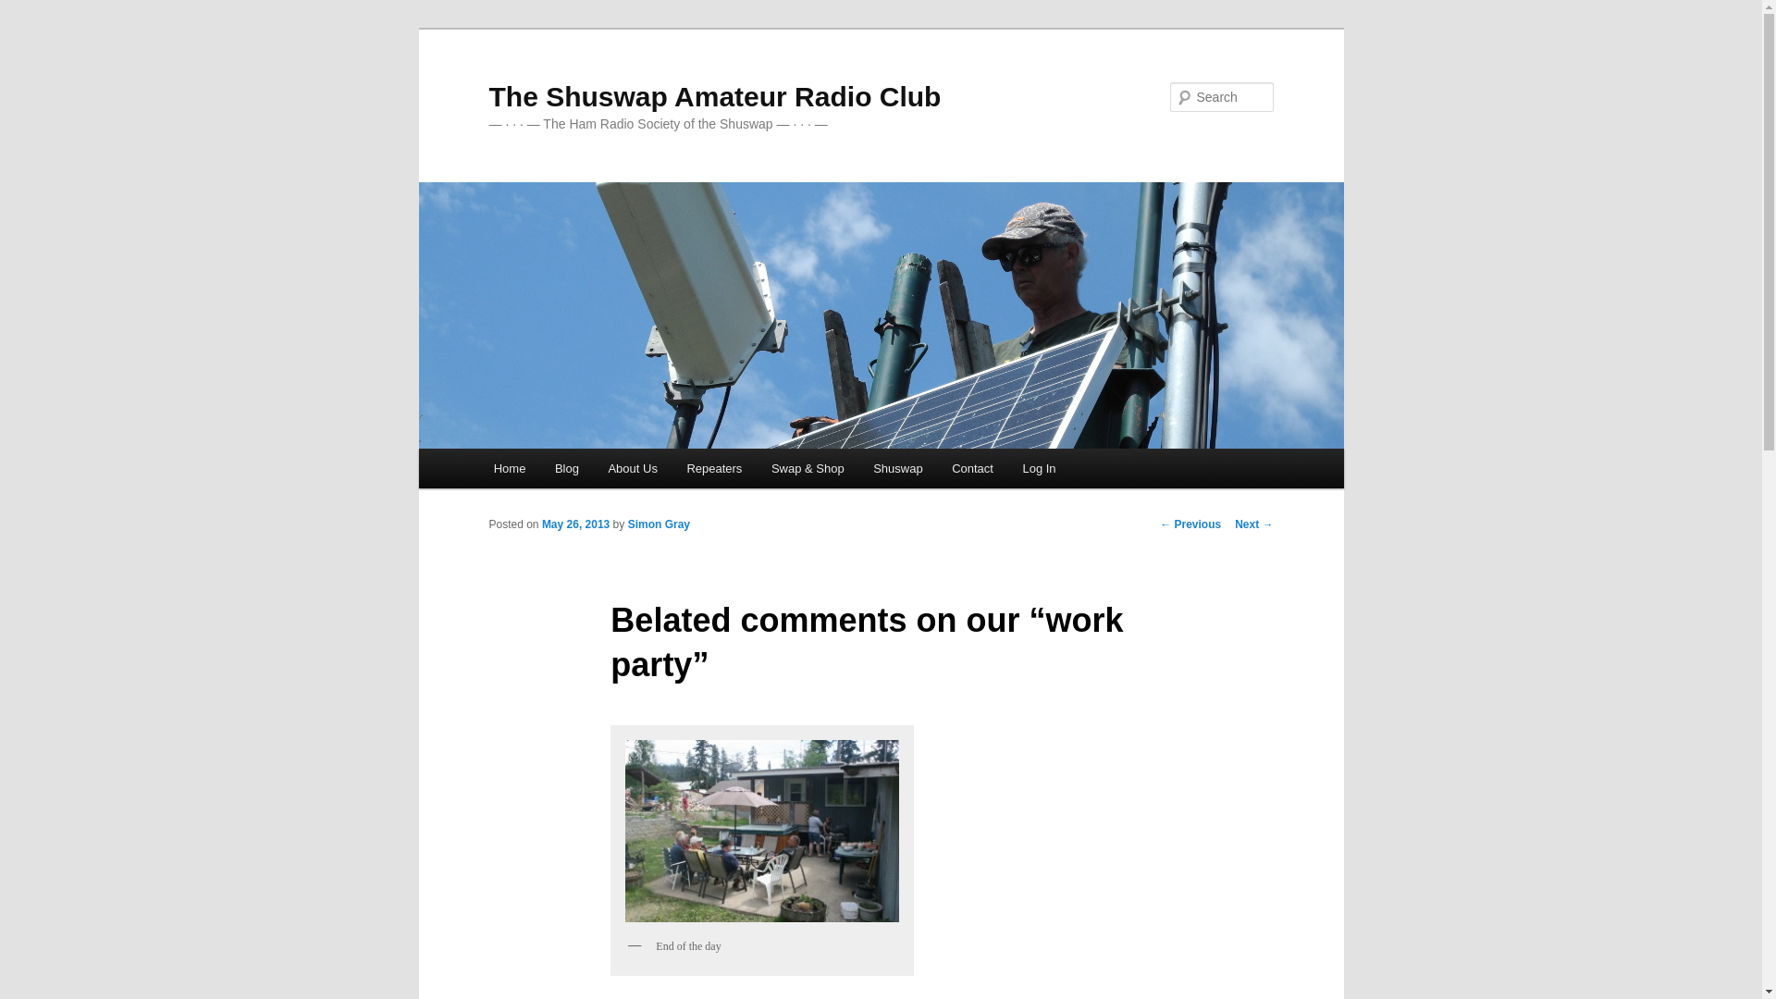  Describe the element at coordinates (971, 468) in the screenshot. I see `Contact` at that location.